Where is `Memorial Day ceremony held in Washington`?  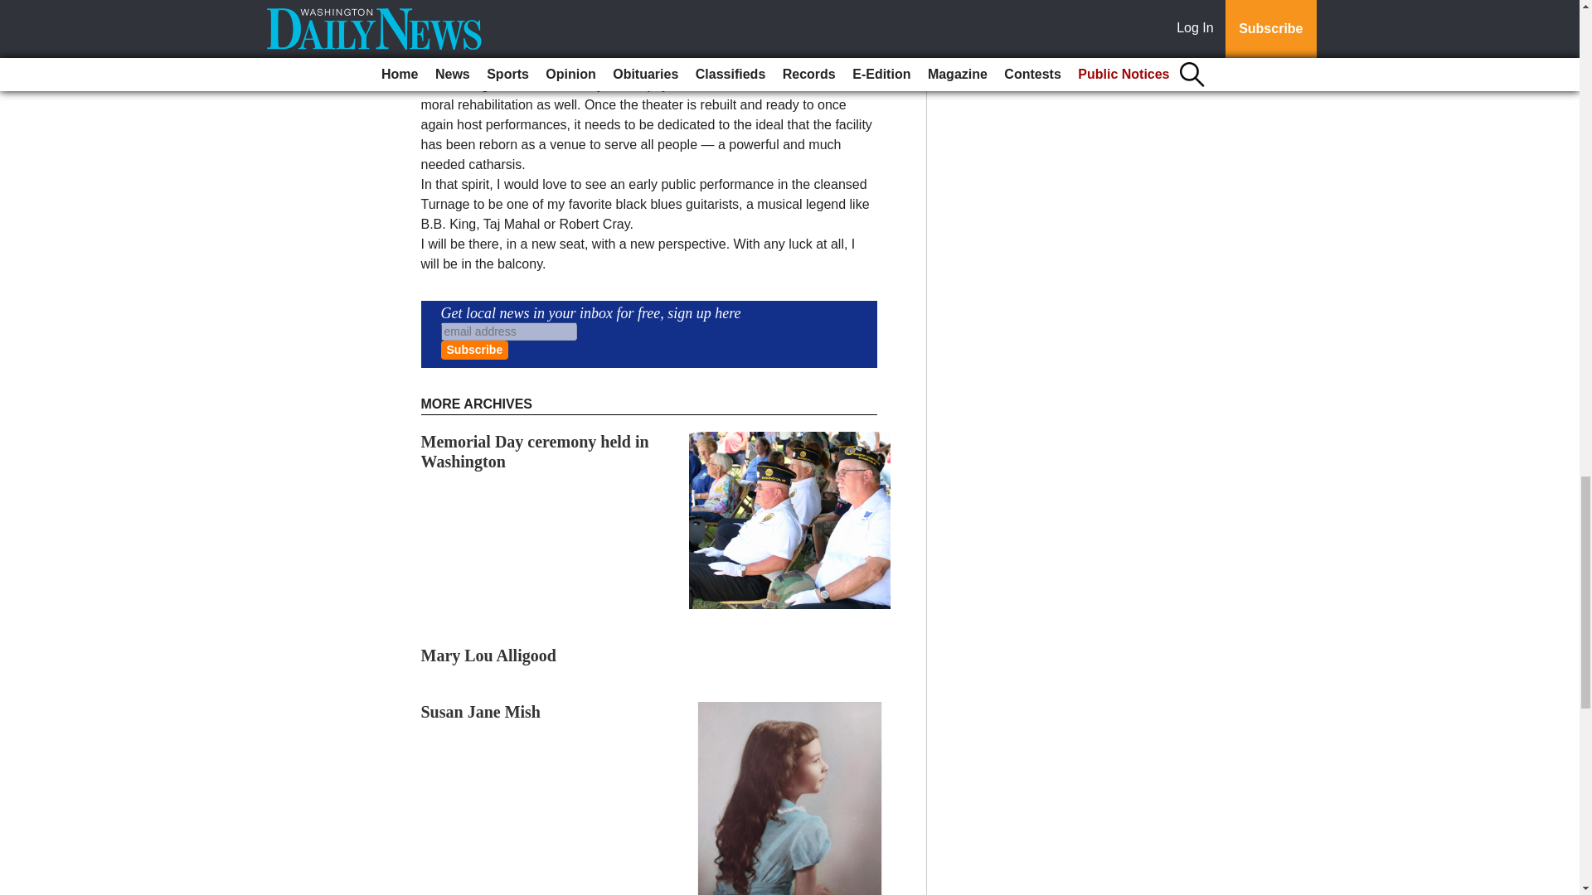
Memorial Day ceremony held in Washington is located at coordinates (536, 451).